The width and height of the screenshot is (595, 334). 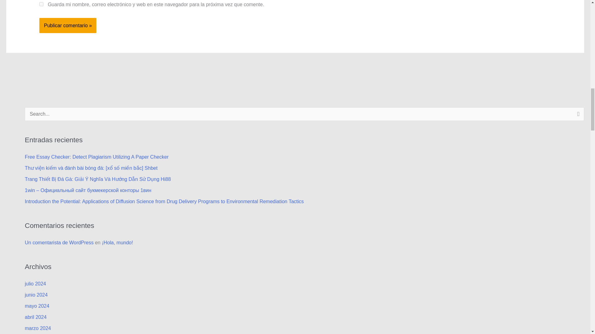 I want to click on yes, so click(x=41, y=4).